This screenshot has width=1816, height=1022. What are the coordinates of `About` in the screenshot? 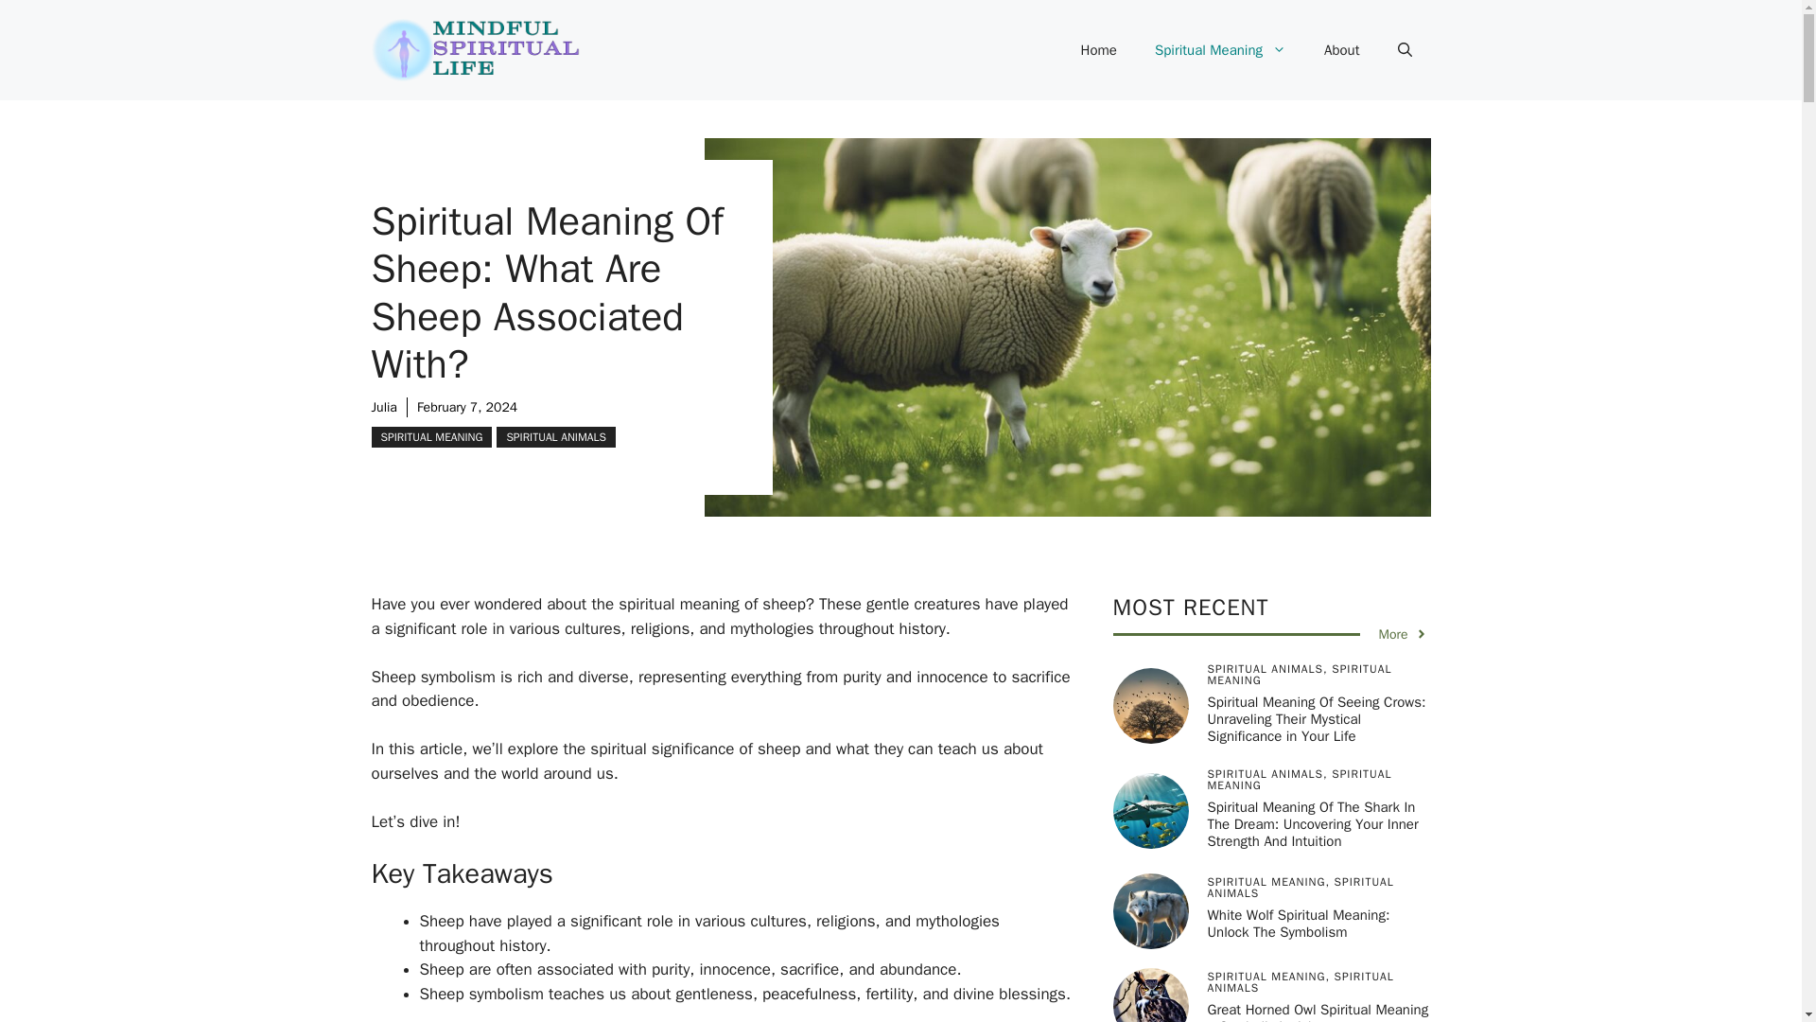 It's located at (1341, 49).